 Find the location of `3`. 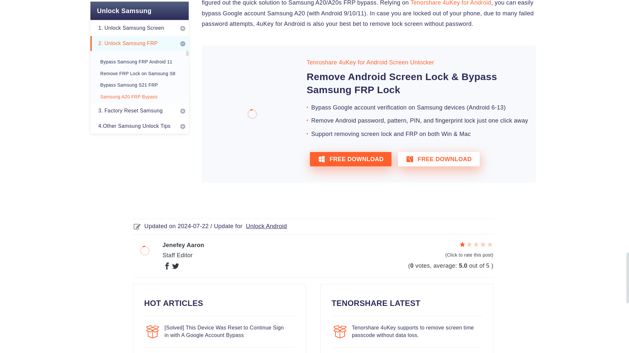

3 is located at coordinates (476, 244).